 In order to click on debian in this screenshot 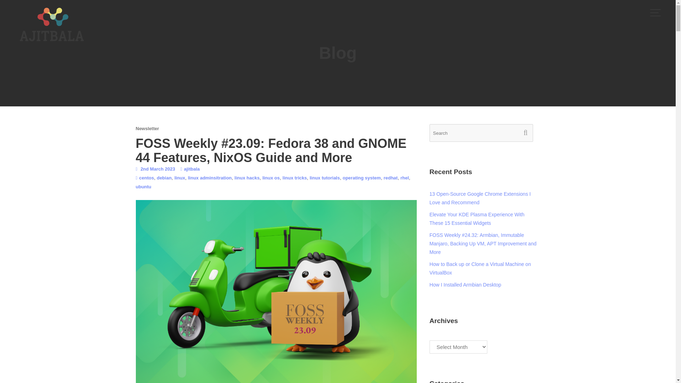, I will do `click(164, 177)`.